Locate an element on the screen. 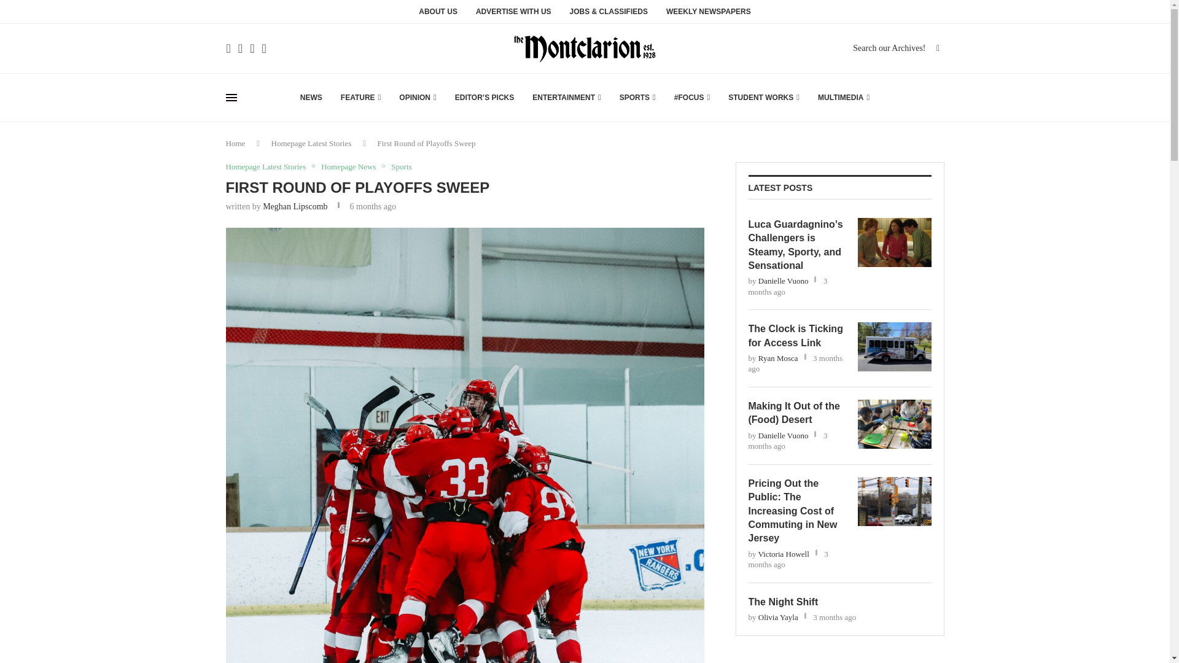 The height and width of the screenshot is (663, 1179). ENTERTAINMENT is located at coordinates (567, 97).